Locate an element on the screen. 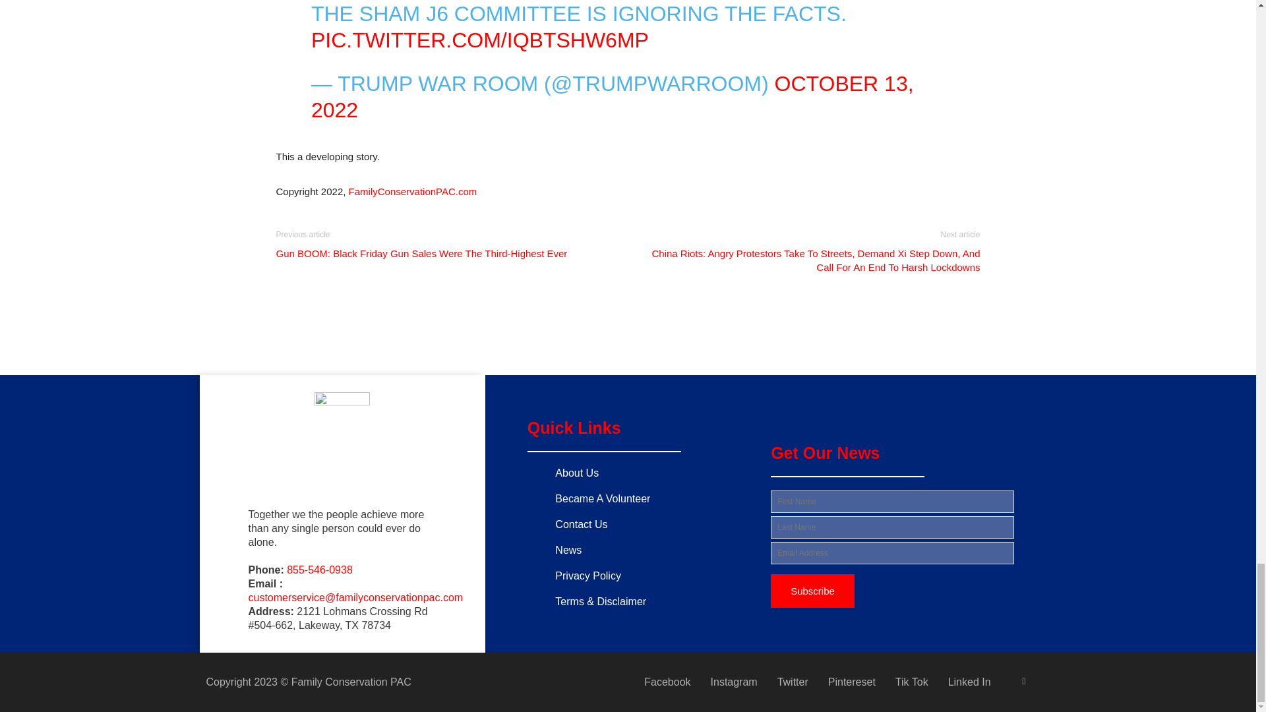 The height and width of the screenshot is (712, 1266). 855-546-0938 is located at coordinates (320, 570).